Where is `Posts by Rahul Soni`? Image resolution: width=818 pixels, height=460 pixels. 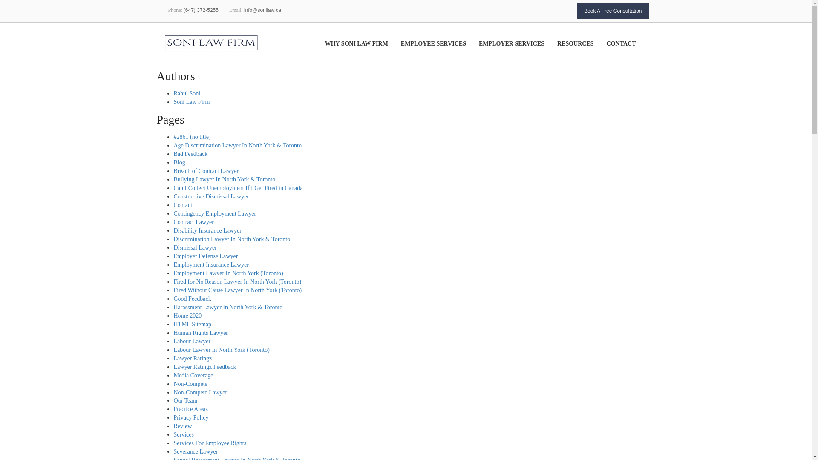
Posts by Rahul Soni is located at coordinates (187, 93).